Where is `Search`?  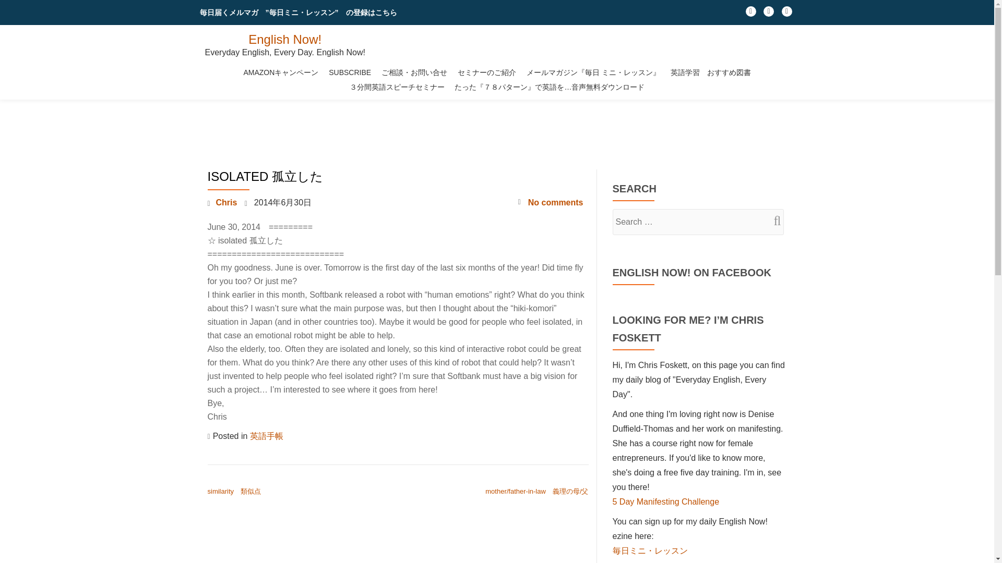 Search is located at coordinates (773, 220).